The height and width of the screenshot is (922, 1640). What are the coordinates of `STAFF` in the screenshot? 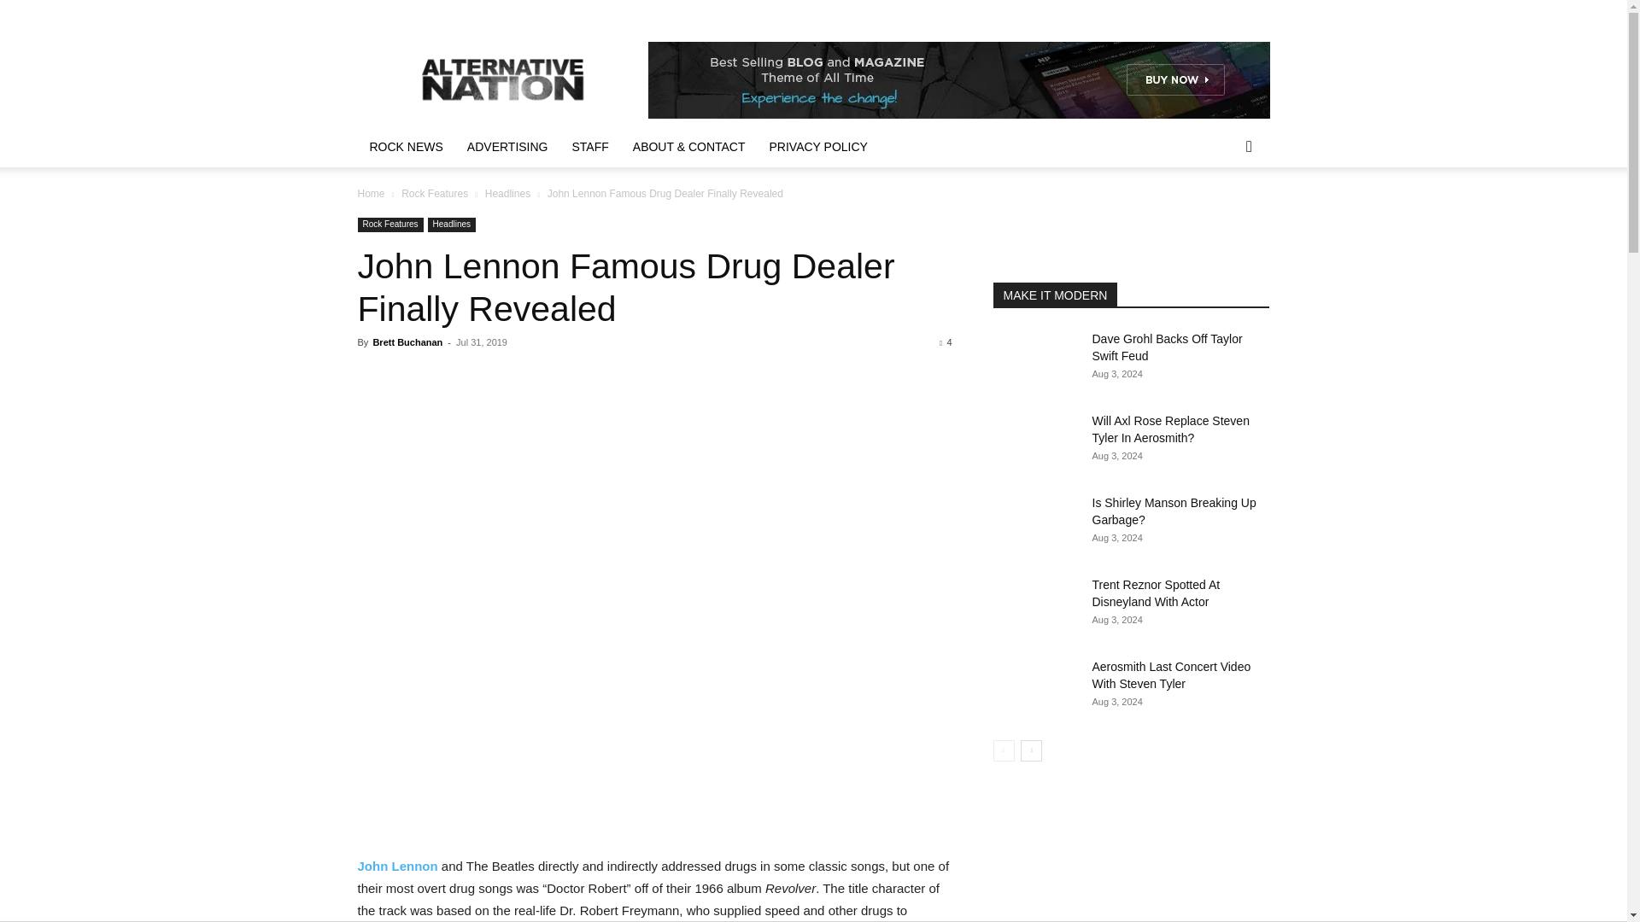 It's located at (591, 146).